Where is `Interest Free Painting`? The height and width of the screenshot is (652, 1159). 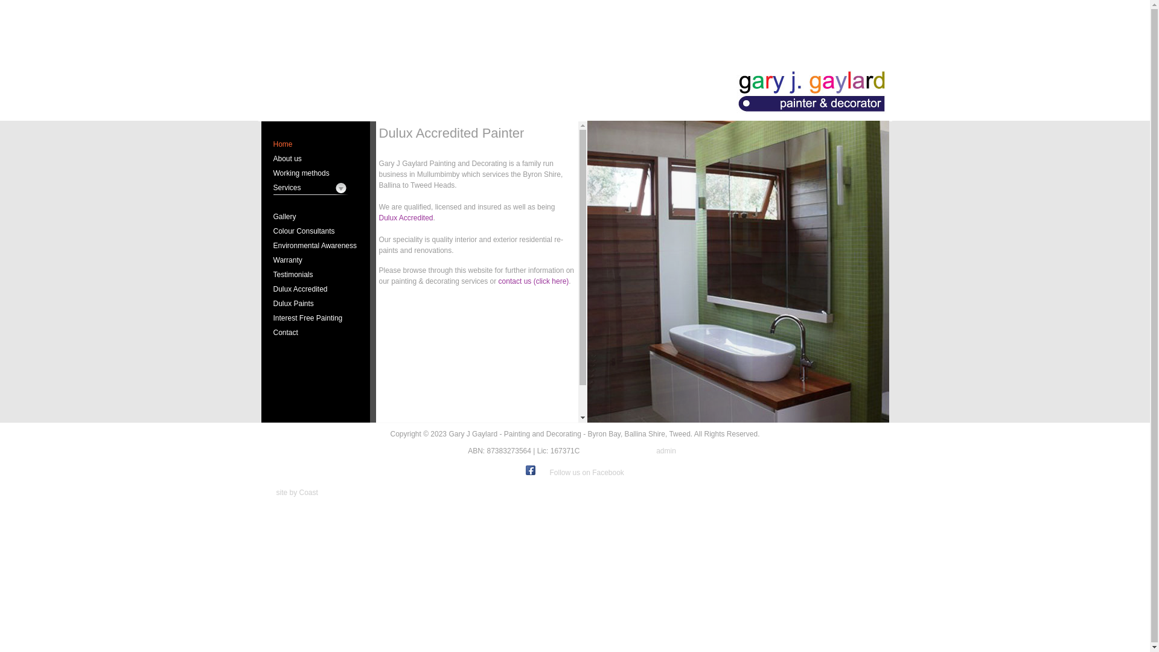 Interest Free Painting is located at coordinates (316, 318).